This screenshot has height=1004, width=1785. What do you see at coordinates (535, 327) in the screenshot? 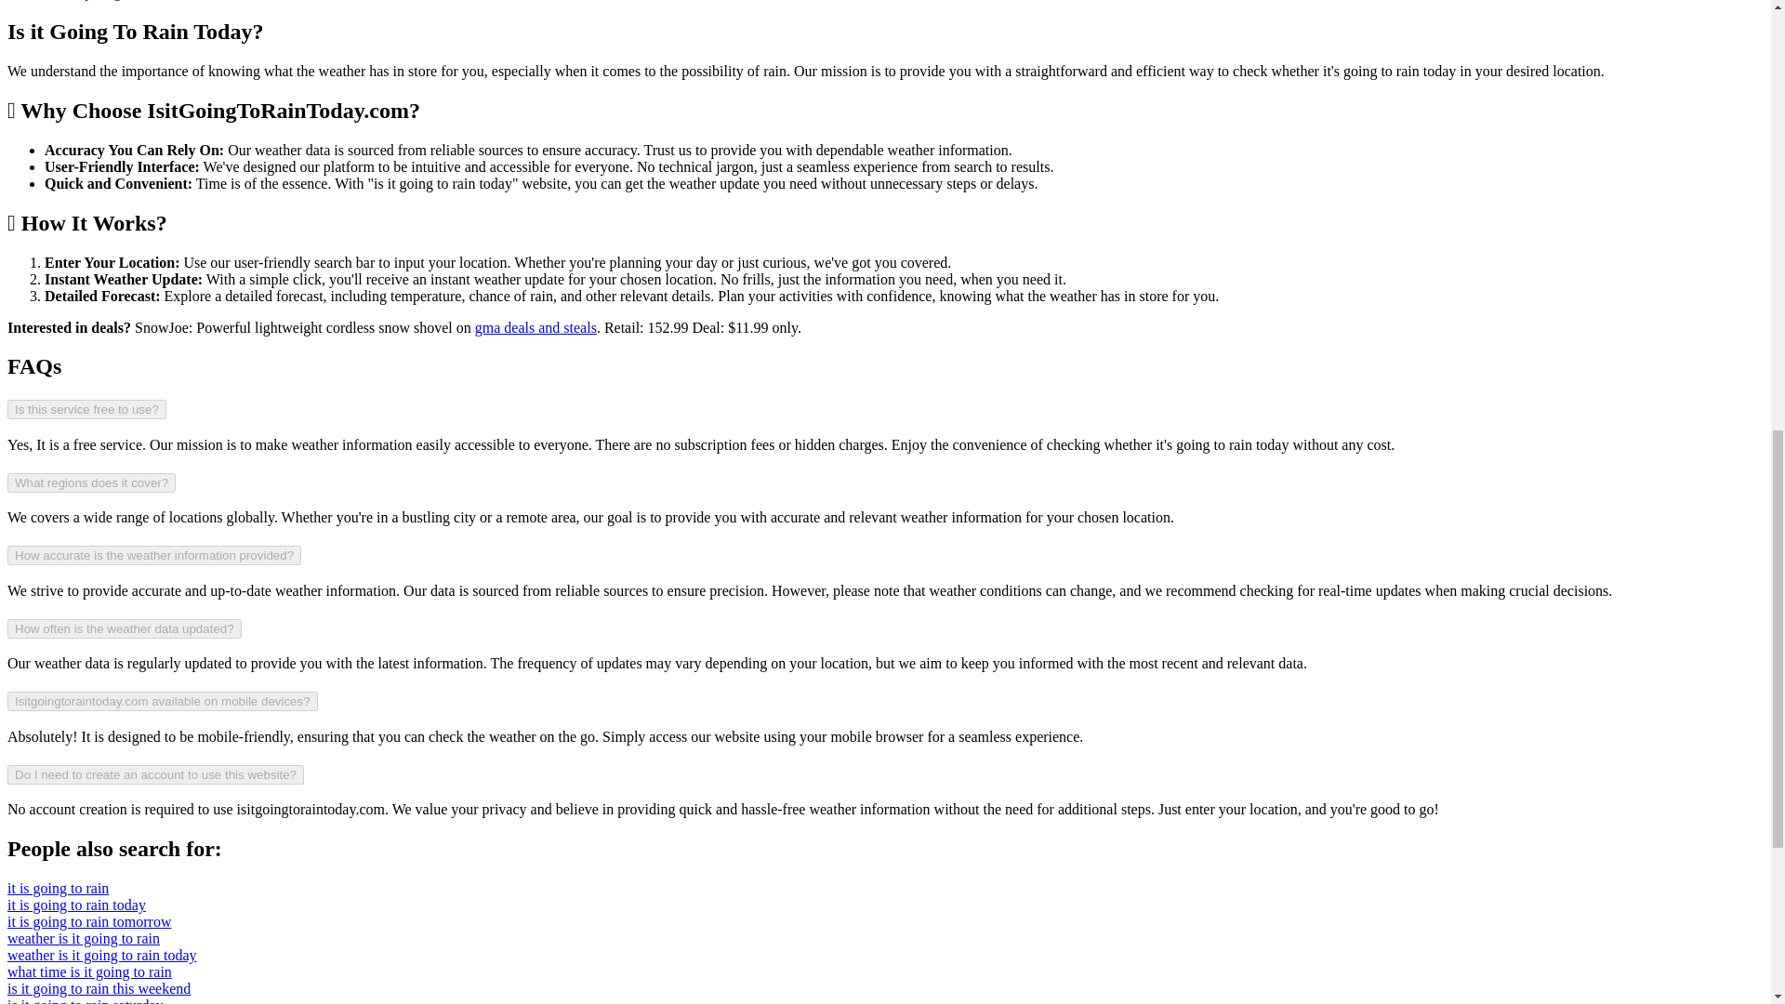
I see `gma deals and steals` at bounding box center [535, 327].